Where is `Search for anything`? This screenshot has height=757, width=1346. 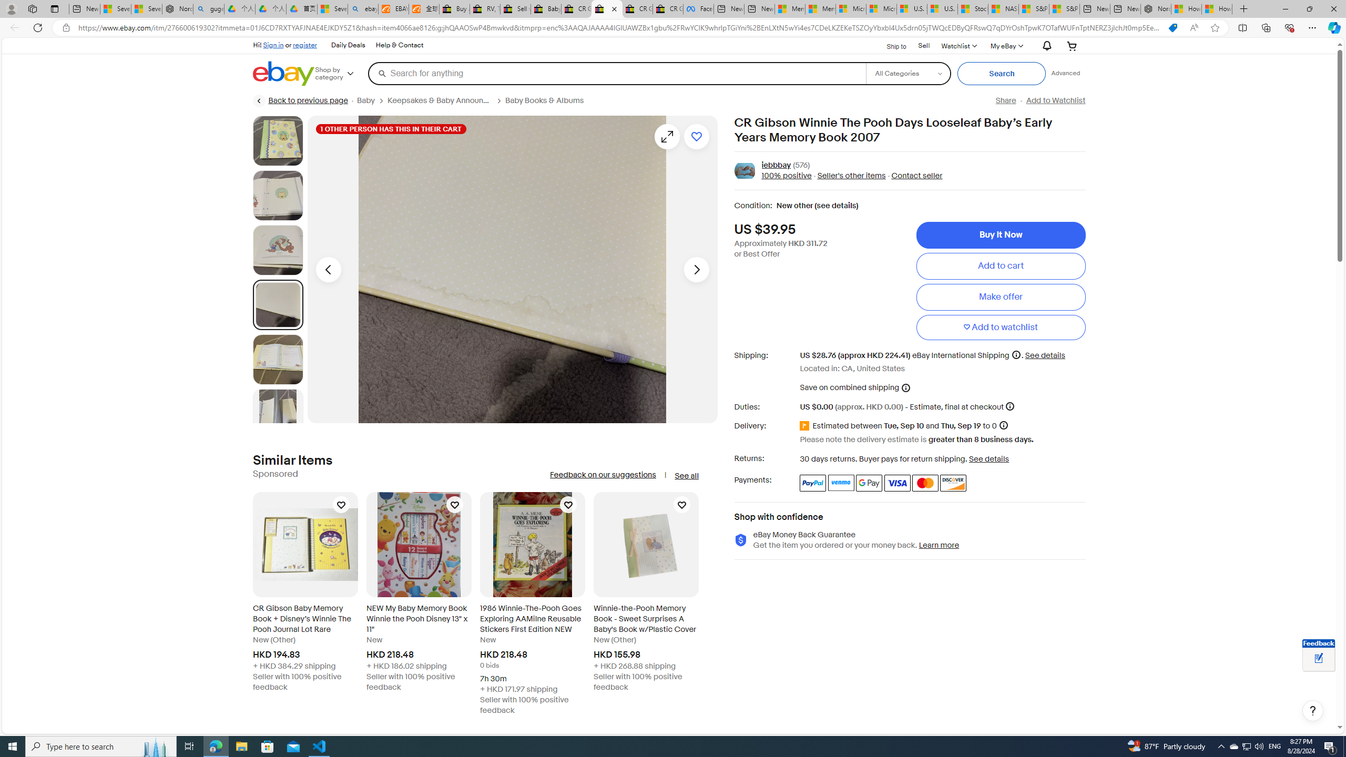
Search for anything is located at coordinates (616, 73).